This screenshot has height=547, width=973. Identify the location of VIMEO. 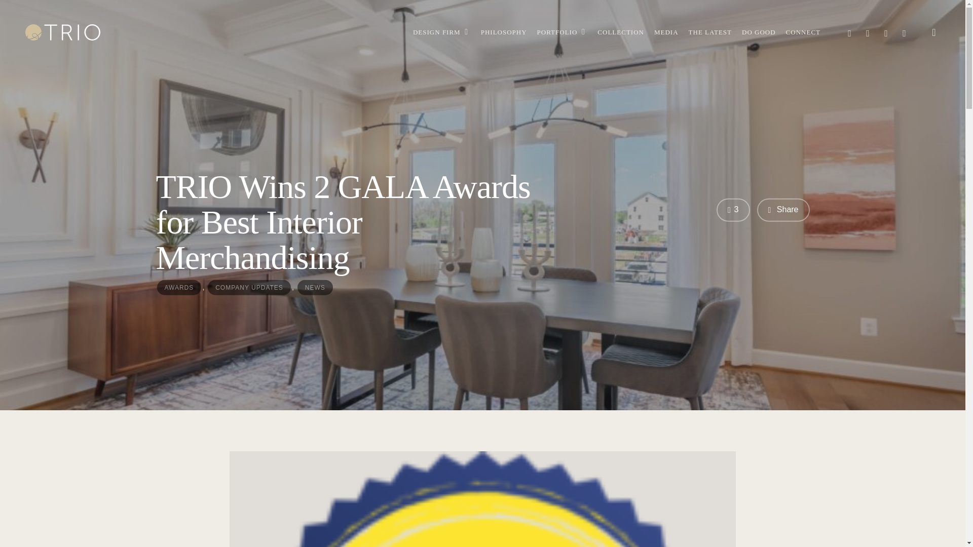
(868, 31).